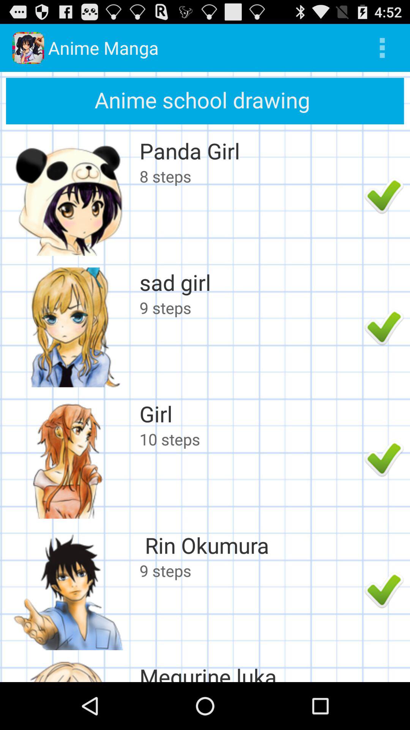  What do you see at coordinates (250, 282) in the screenshot?
I see `tap icon above 9 steps item` at bounding box center [250, 282].